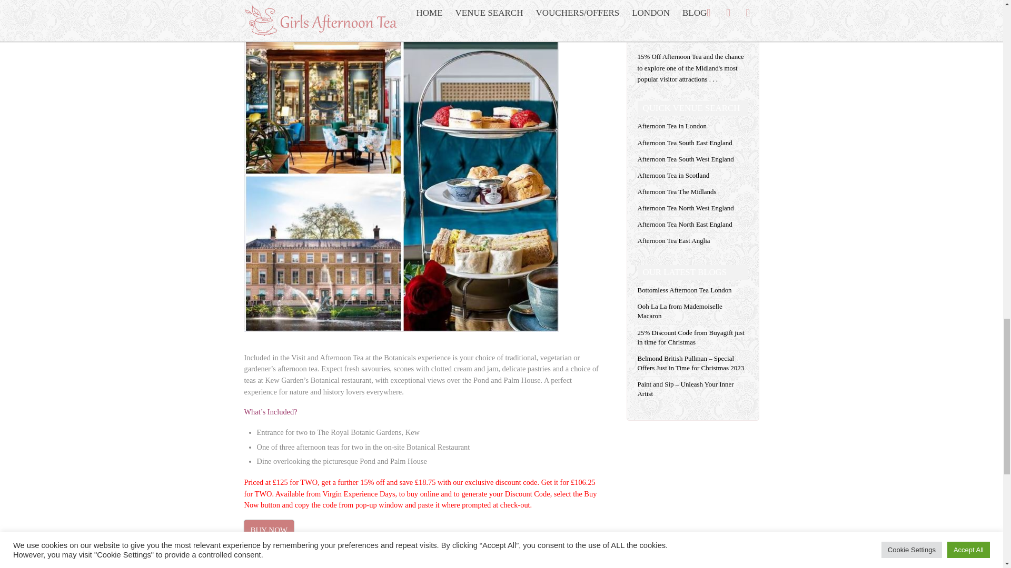 The height and width of the screenshot is (568, 1011). I want to click on Afternoon Tea The Midlands, so click(676, 191).